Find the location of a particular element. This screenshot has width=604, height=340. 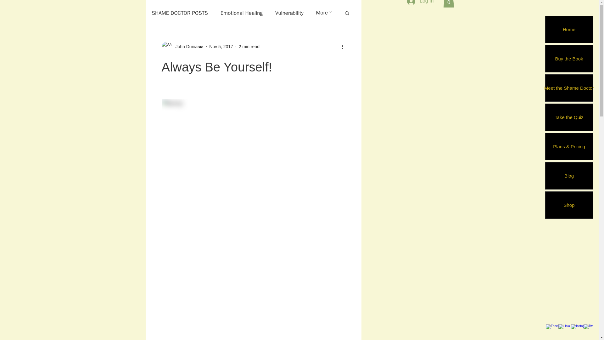

Buy the Book is located at coordinates (569, 59).